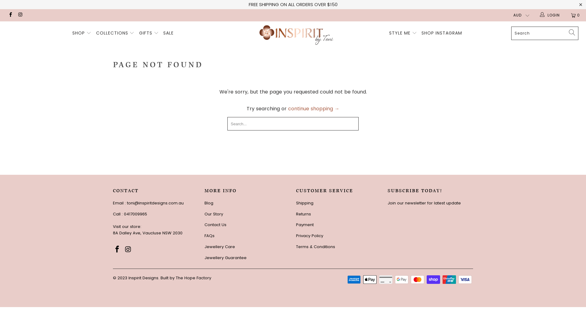 This screenshot has width=586, height=330. I want to click on Our Story, so click(214, 214).